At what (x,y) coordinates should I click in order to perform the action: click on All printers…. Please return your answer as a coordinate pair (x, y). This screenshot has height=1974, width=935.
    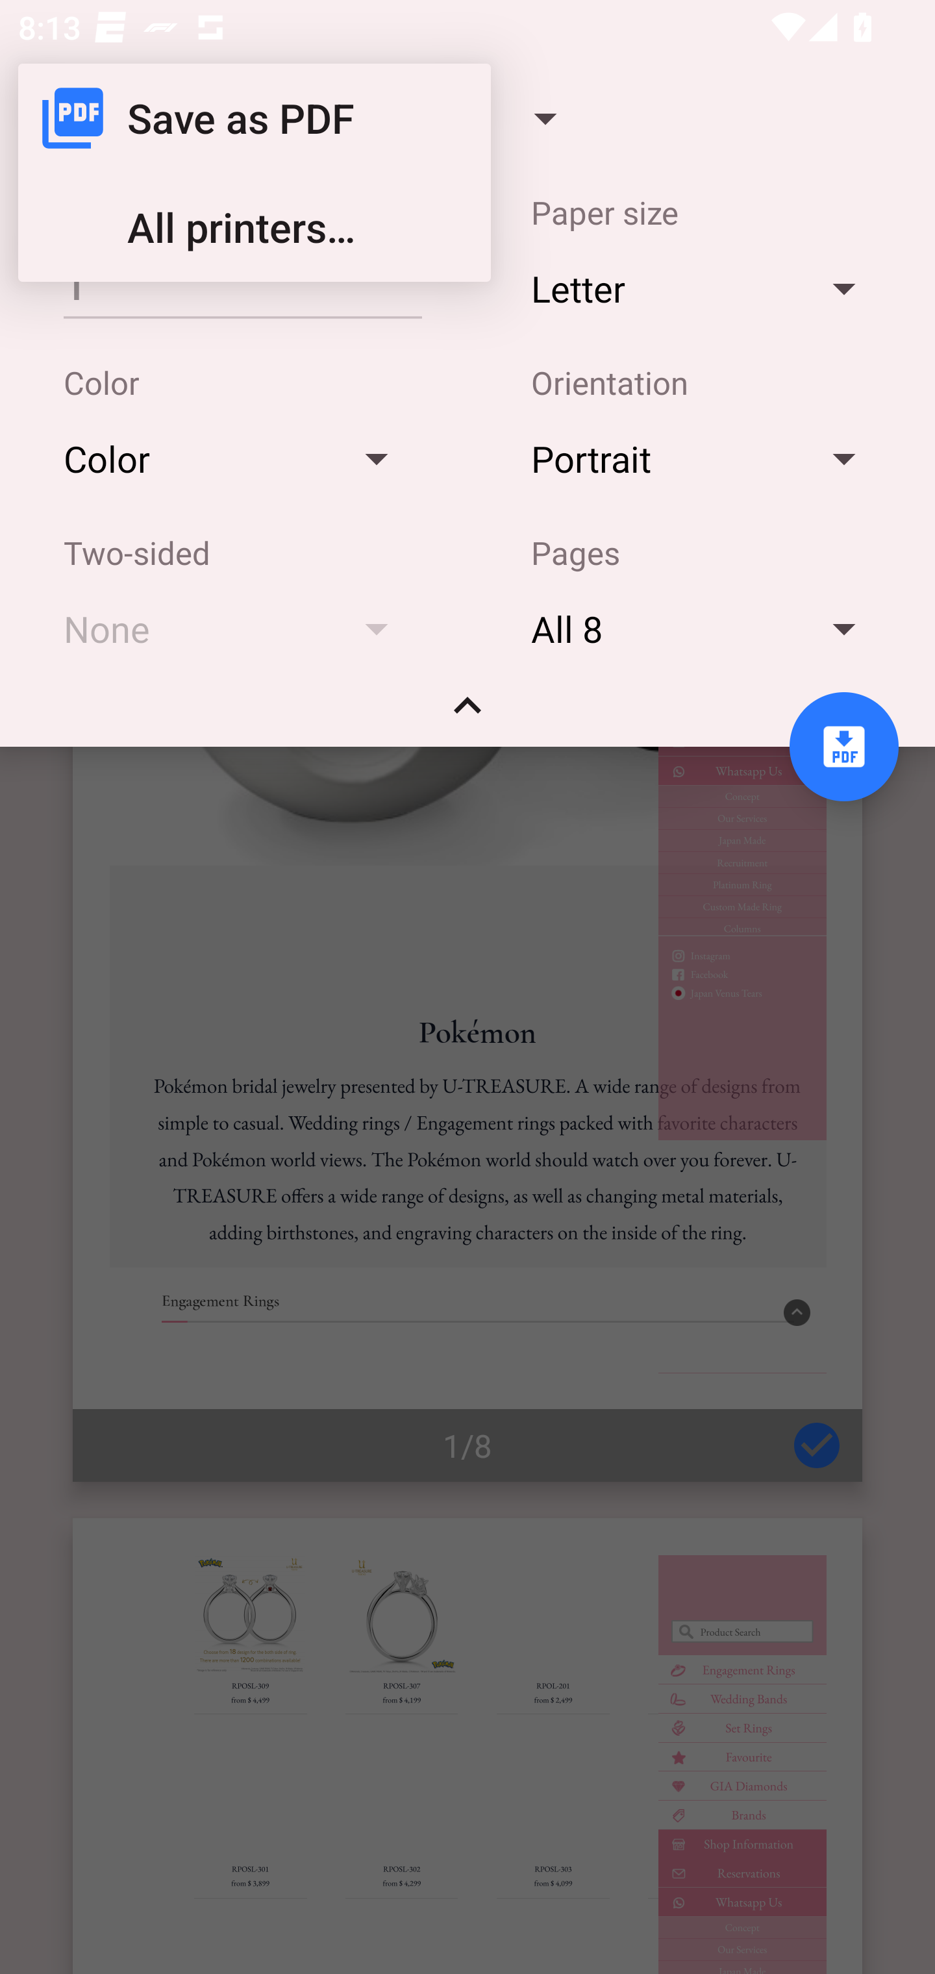
    Looking at the image, I should click on (255, 227).